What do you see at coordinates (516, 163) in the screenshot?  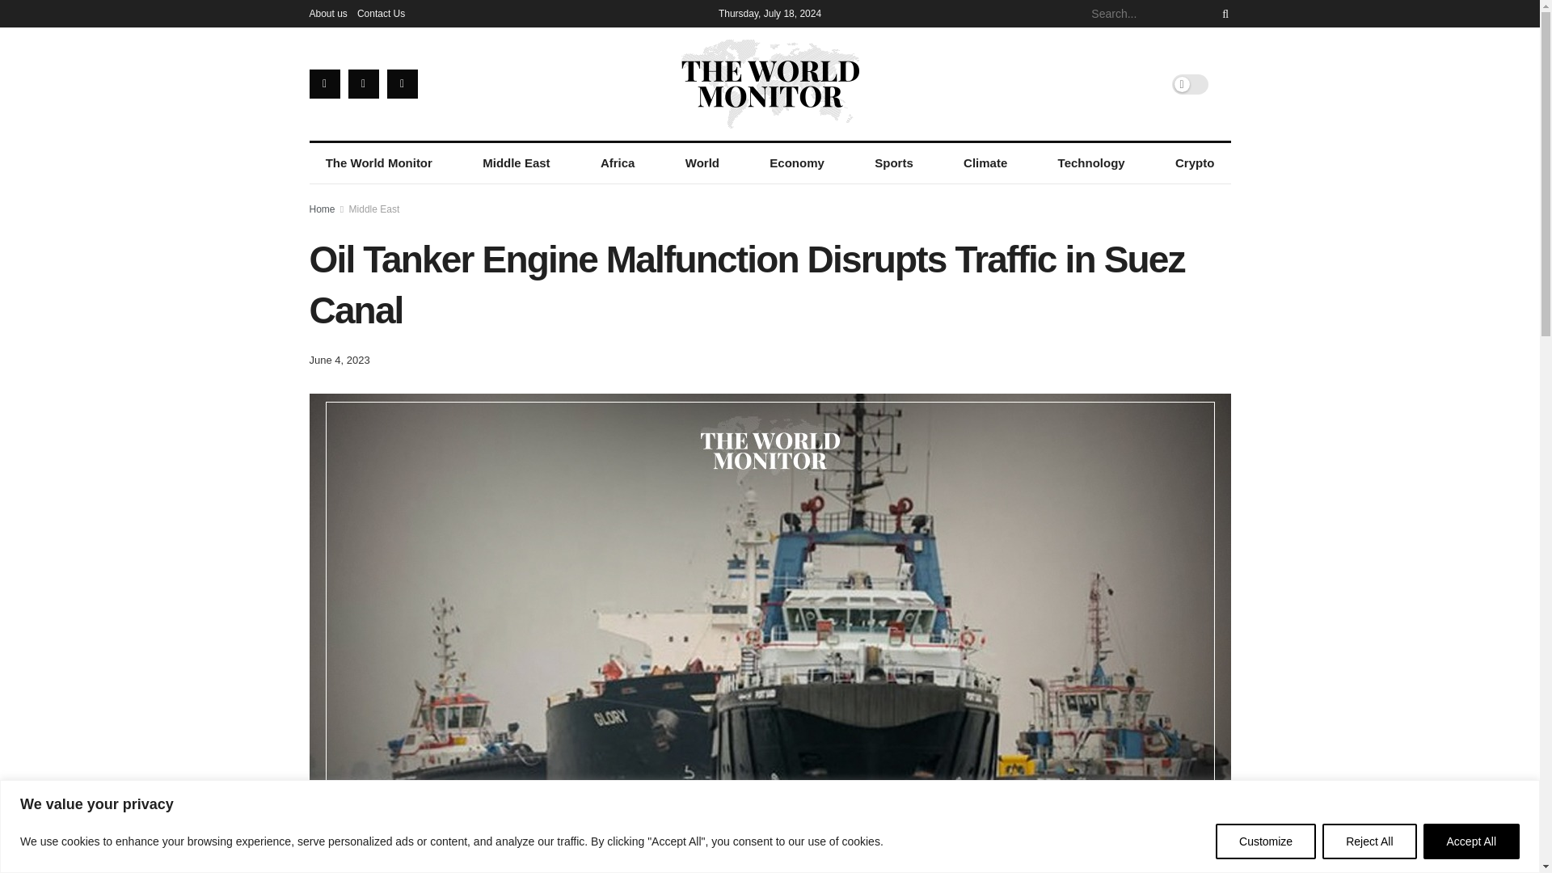 I see `Middle East` at bounding box center [516, 163].